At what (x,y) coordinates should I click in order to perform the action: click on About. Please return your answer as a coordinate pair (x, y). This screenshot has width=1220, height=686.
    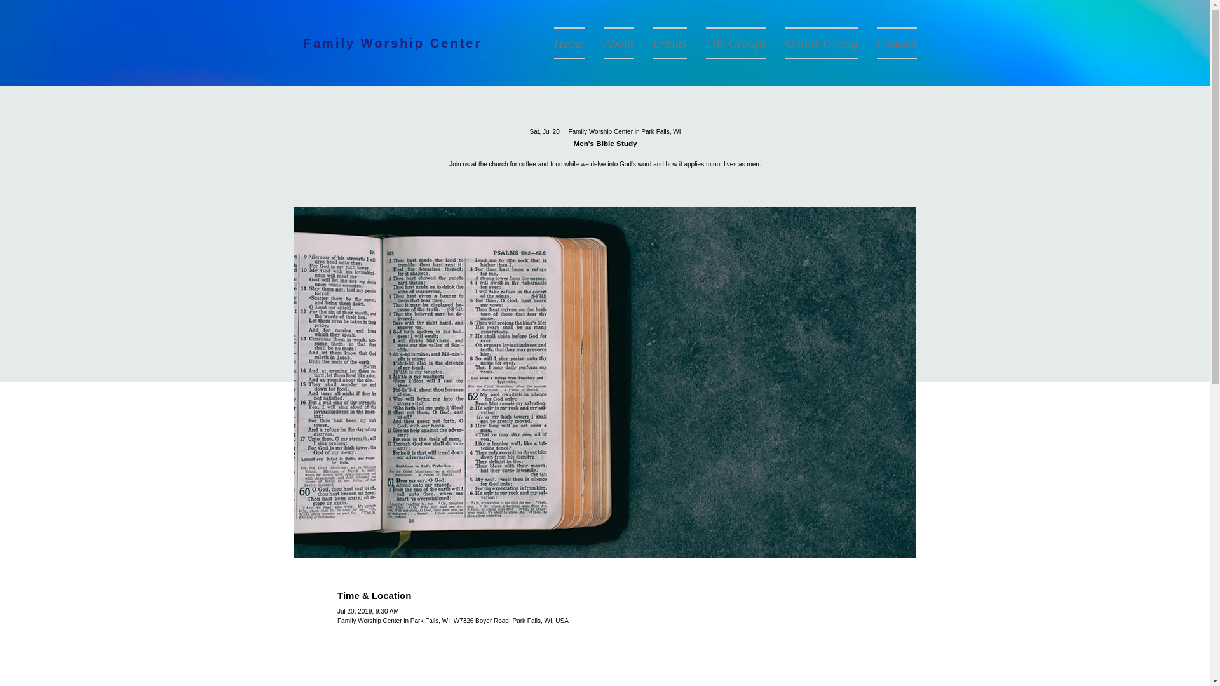
    Looking at the image, I should click on (618, 43).